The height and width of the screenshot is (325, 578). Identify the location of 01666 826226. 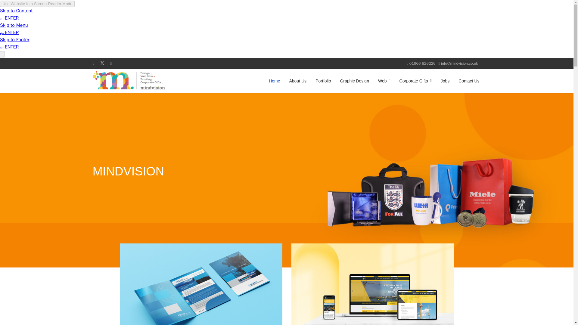
(422, 63).